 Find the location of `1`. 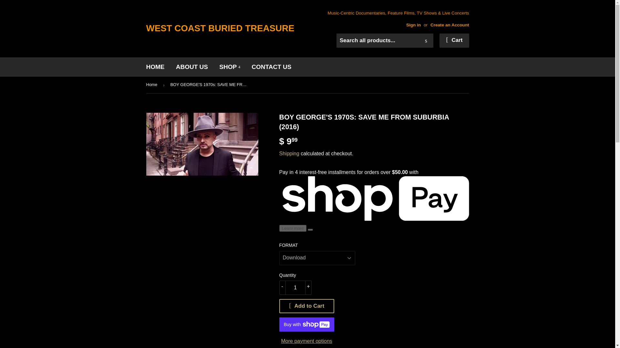

1 is located at coordinates (295, 287).